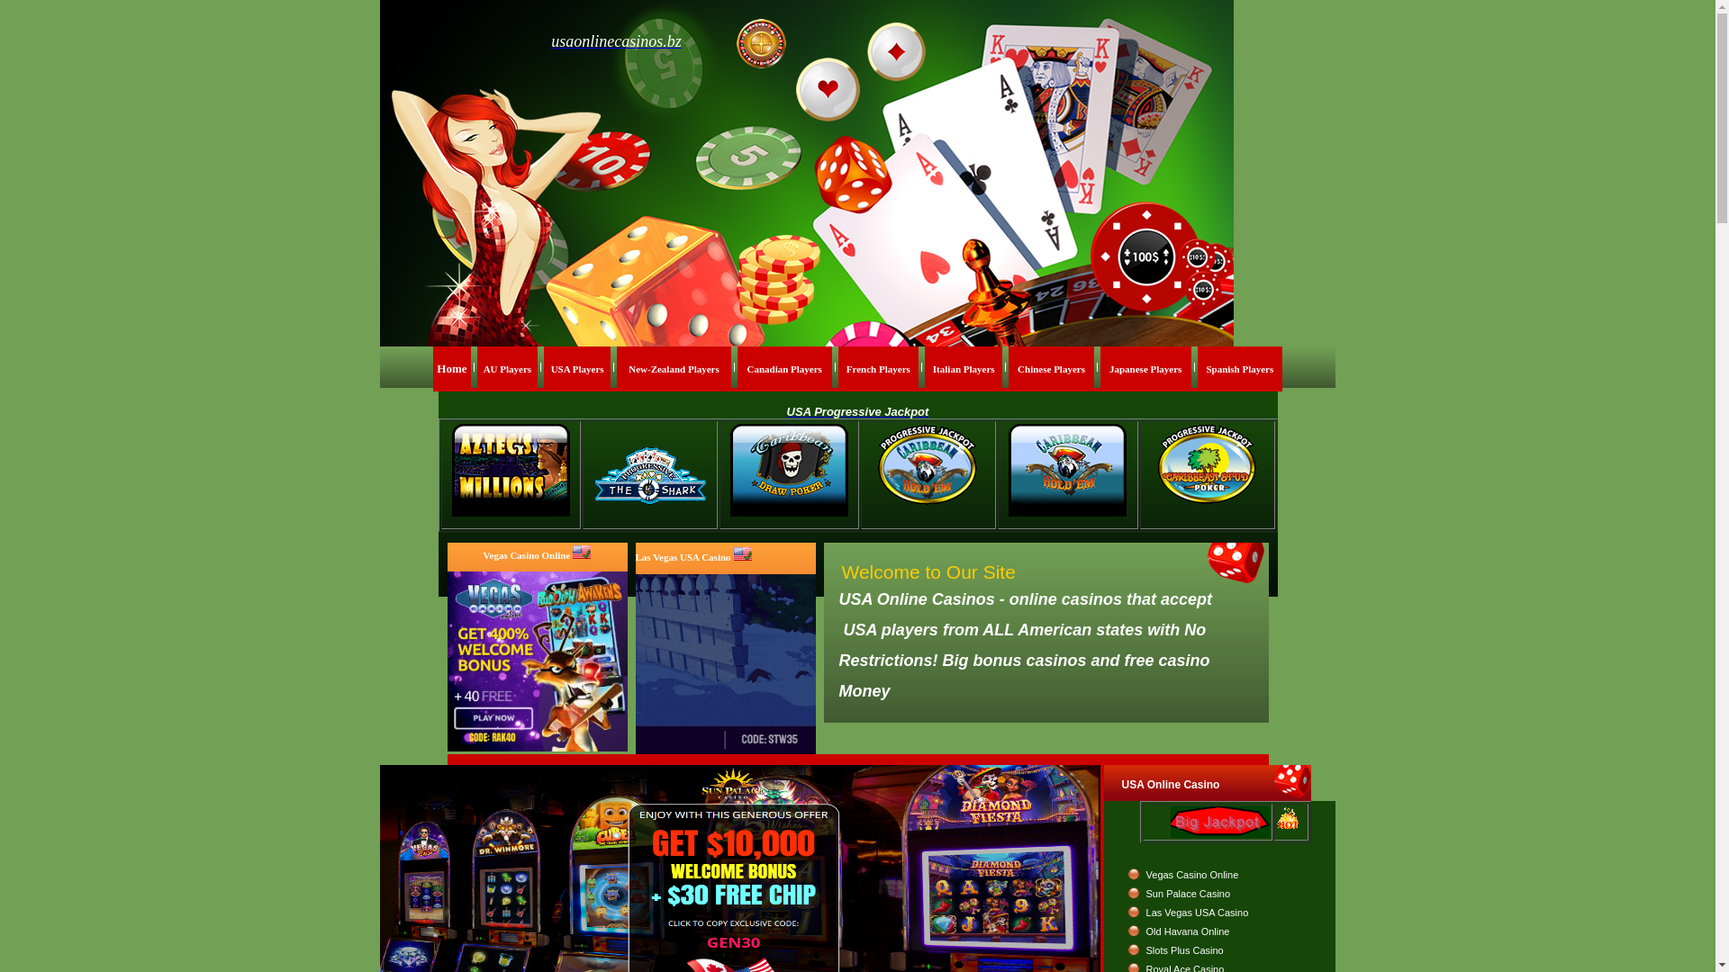 The image size is (1729, 972). What do you see at coordinates (508, 369) in the screenshot?
I see `AU Players` at bounding box center [508, 369].